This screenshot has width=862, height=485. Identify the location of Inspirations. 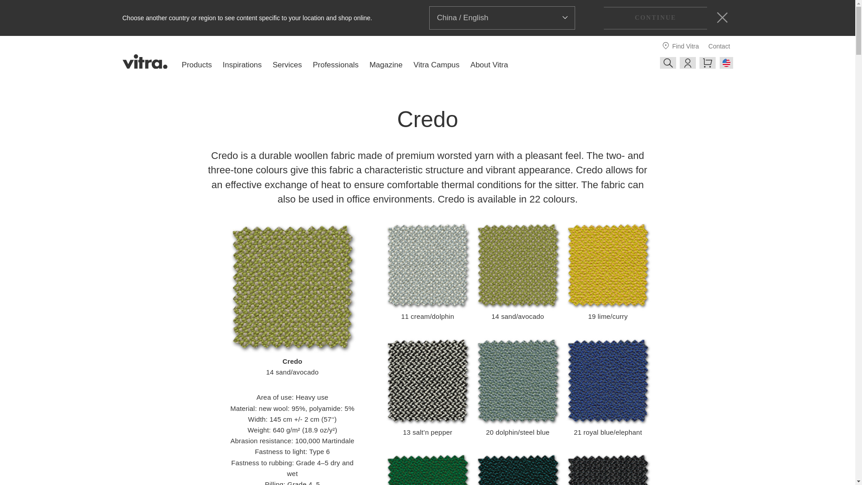
(242, 65).